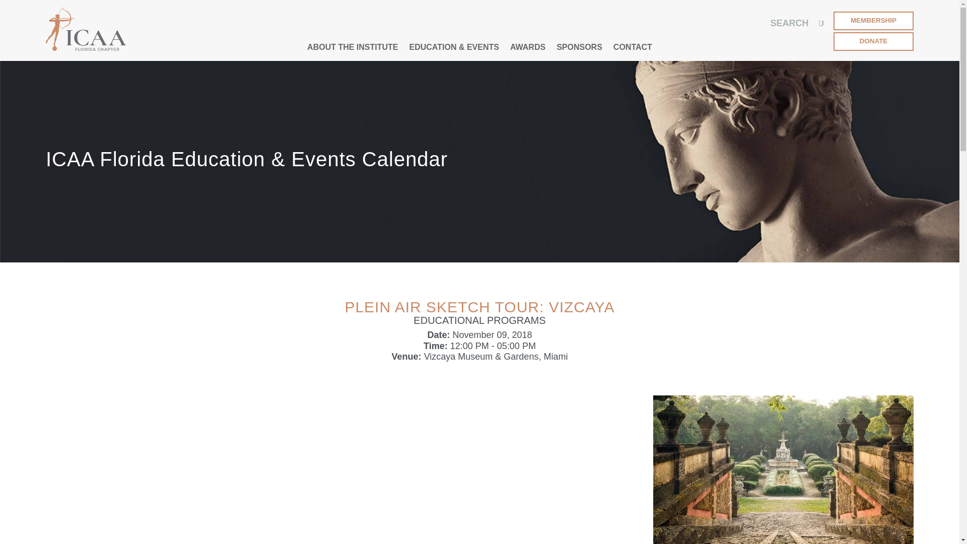  Describe the element at coordinates (353, 47) in the screenshot. I see `ABOUT THE INSTITUTE` at that location.